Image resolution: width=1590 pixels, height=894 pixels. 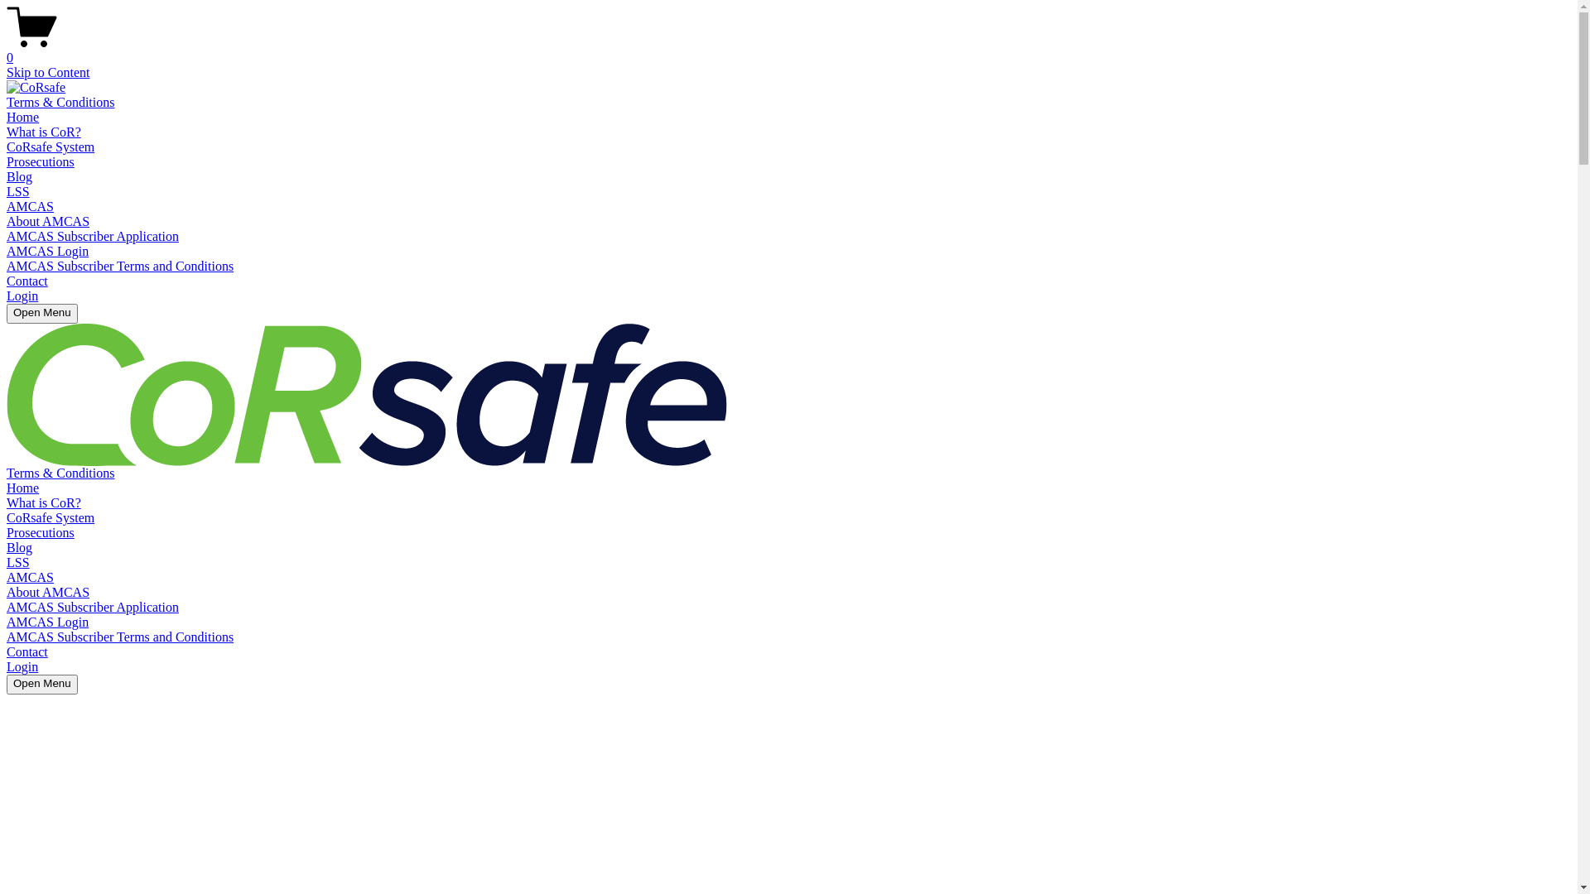 I want to click on What is CoR?, so click(x=44, y=132).